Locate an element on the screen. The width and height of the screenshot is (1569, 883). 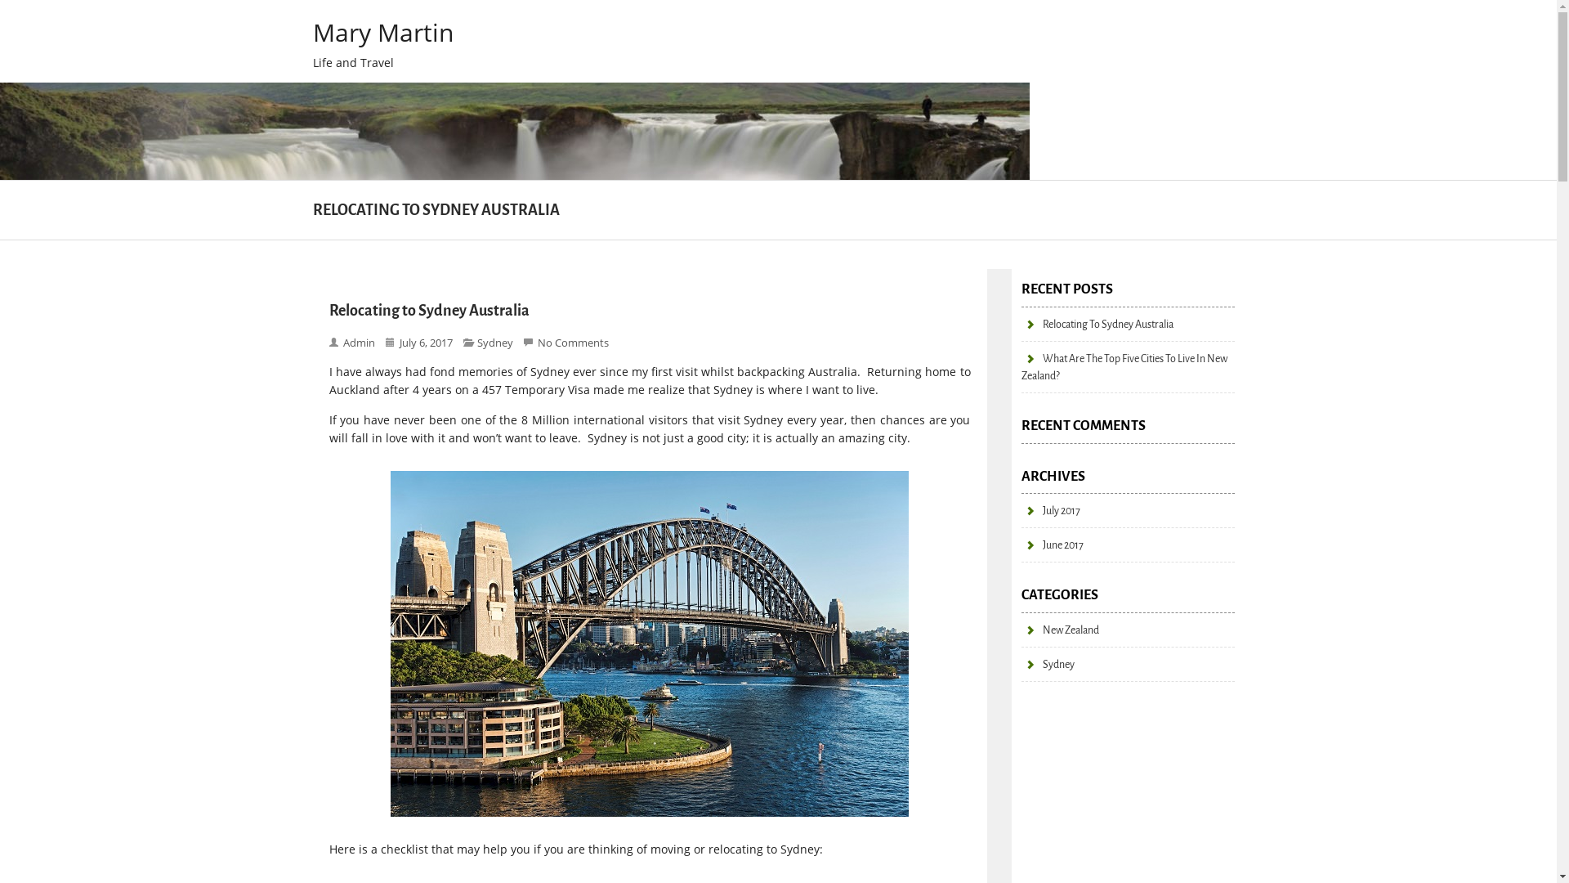
July 2017 is located at coordinates (1051, 510).